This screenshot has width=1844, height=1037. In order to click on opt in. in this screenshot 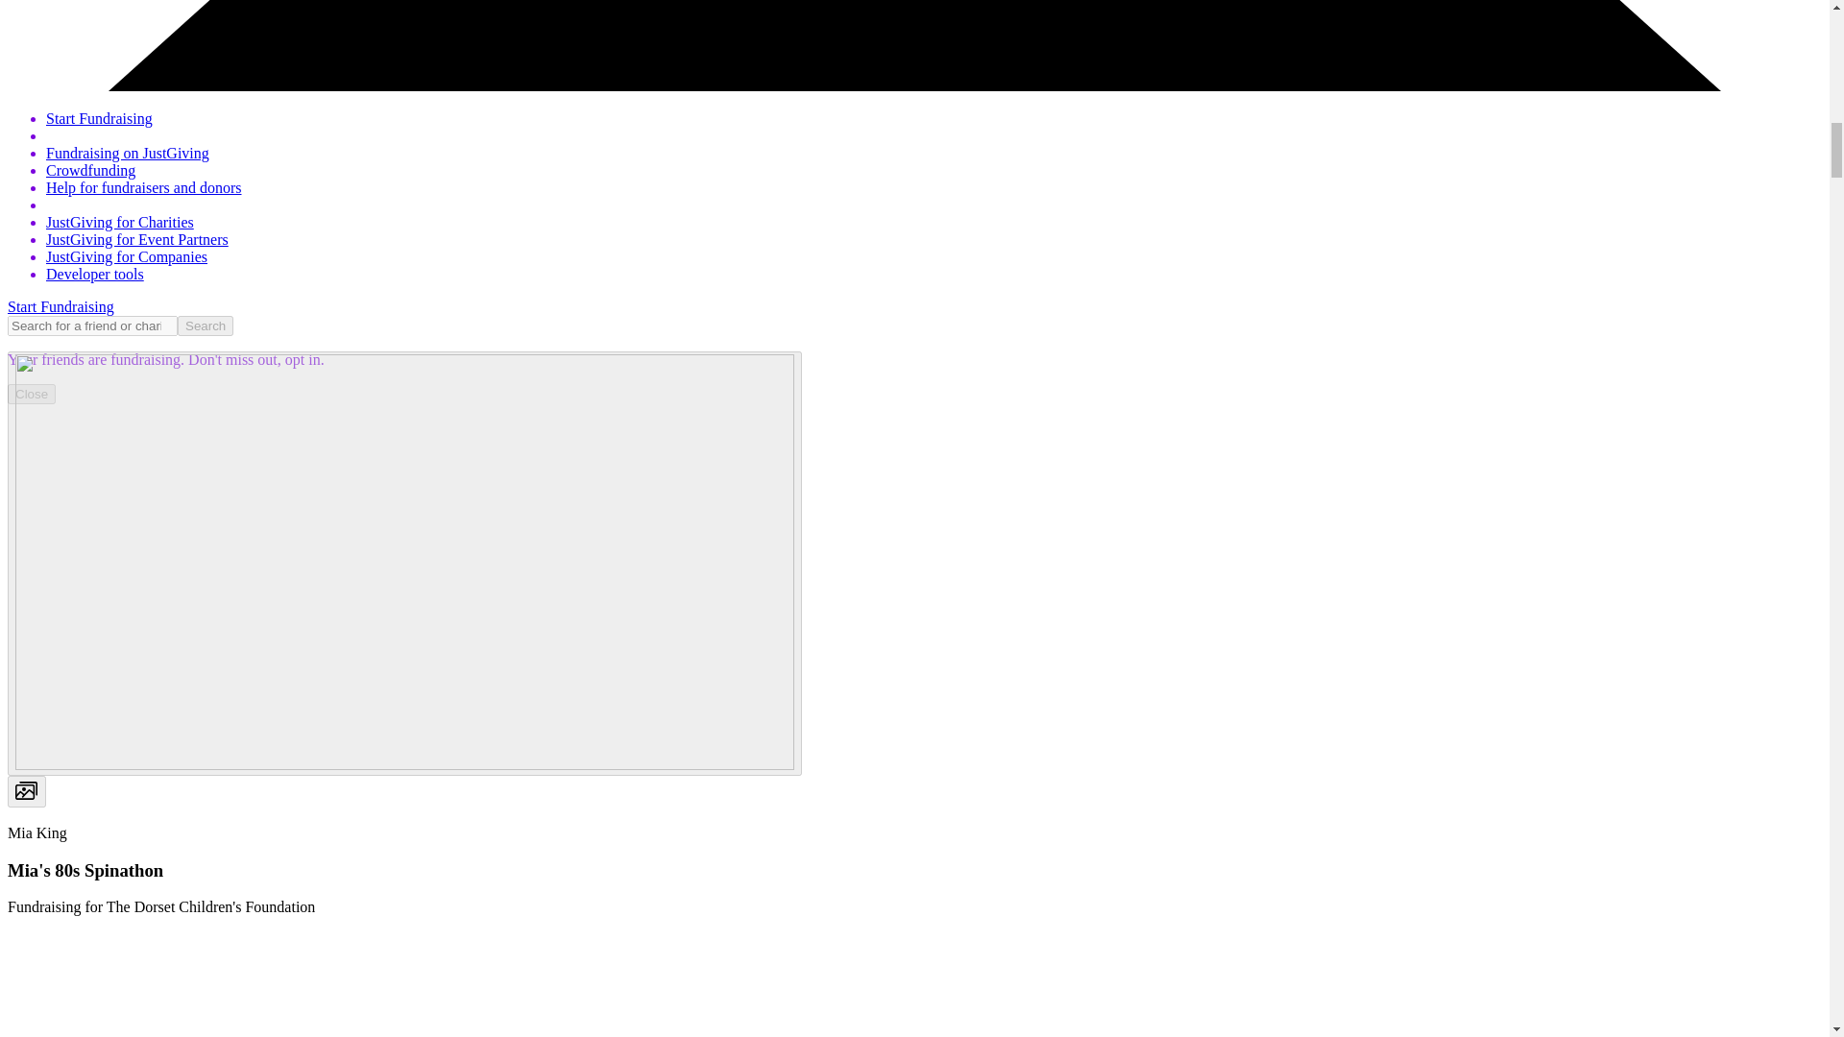, I will do `click(303, 359)`.